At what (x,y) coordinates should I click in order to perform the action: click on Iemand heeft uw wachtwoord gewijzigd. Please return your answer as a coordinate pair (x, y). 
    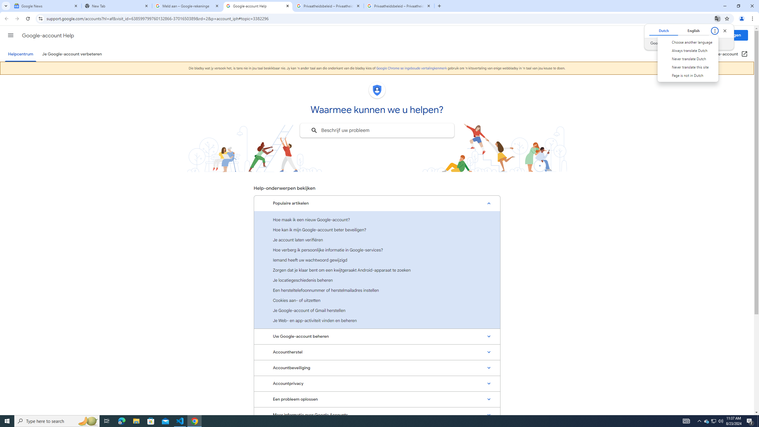
    Looking at the image, I should click on (377, 260).